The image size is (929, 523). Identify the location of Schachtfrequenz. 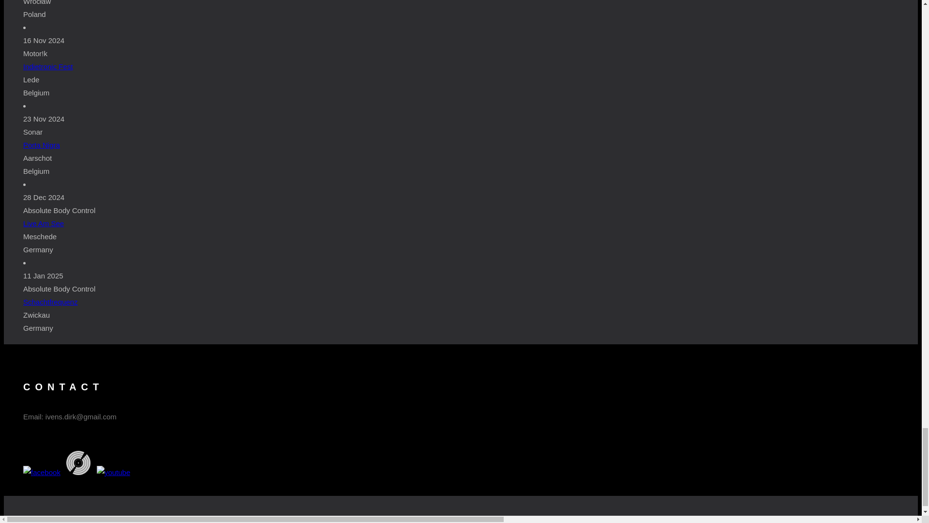
(50, 301).